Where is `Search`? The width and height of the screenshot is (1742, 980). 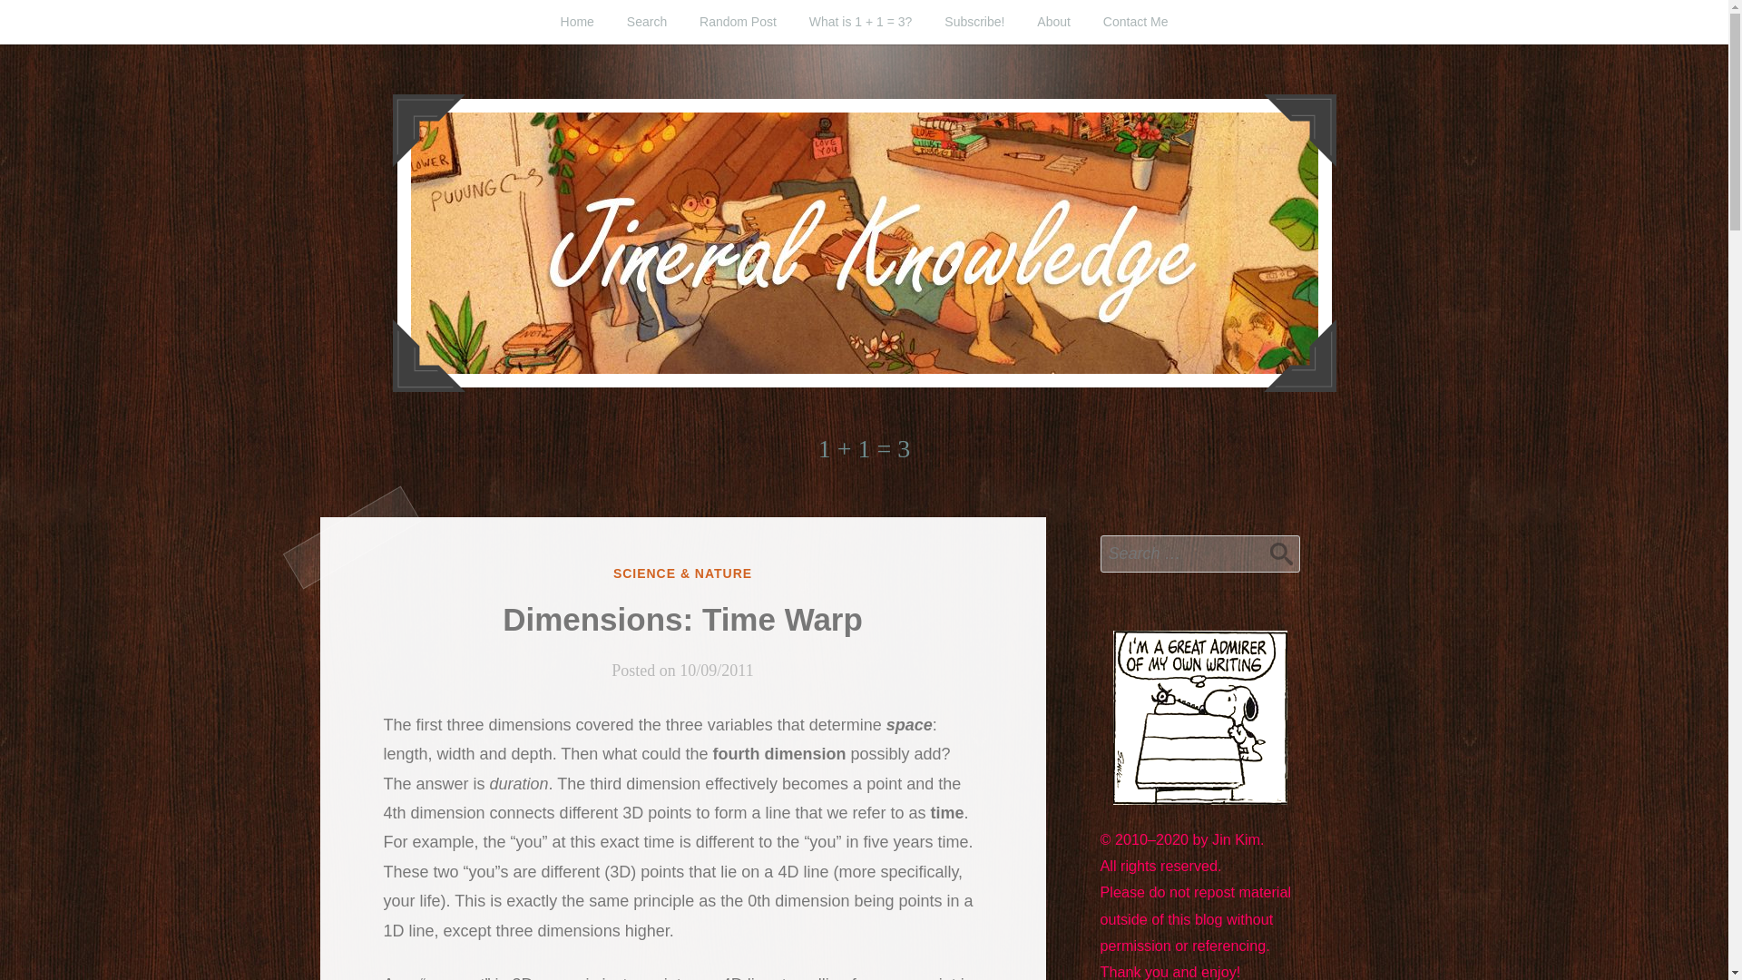
Search is located at coordinates (1281, 553).